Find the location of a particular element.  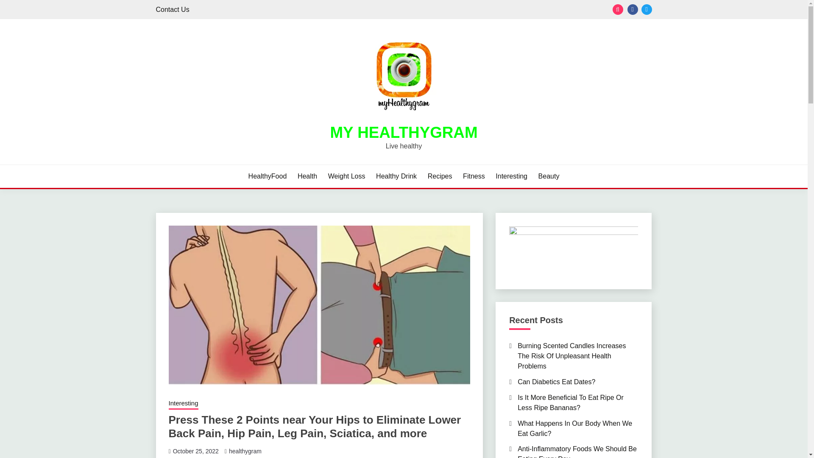

Recipes is located at coordinates (440, 176).